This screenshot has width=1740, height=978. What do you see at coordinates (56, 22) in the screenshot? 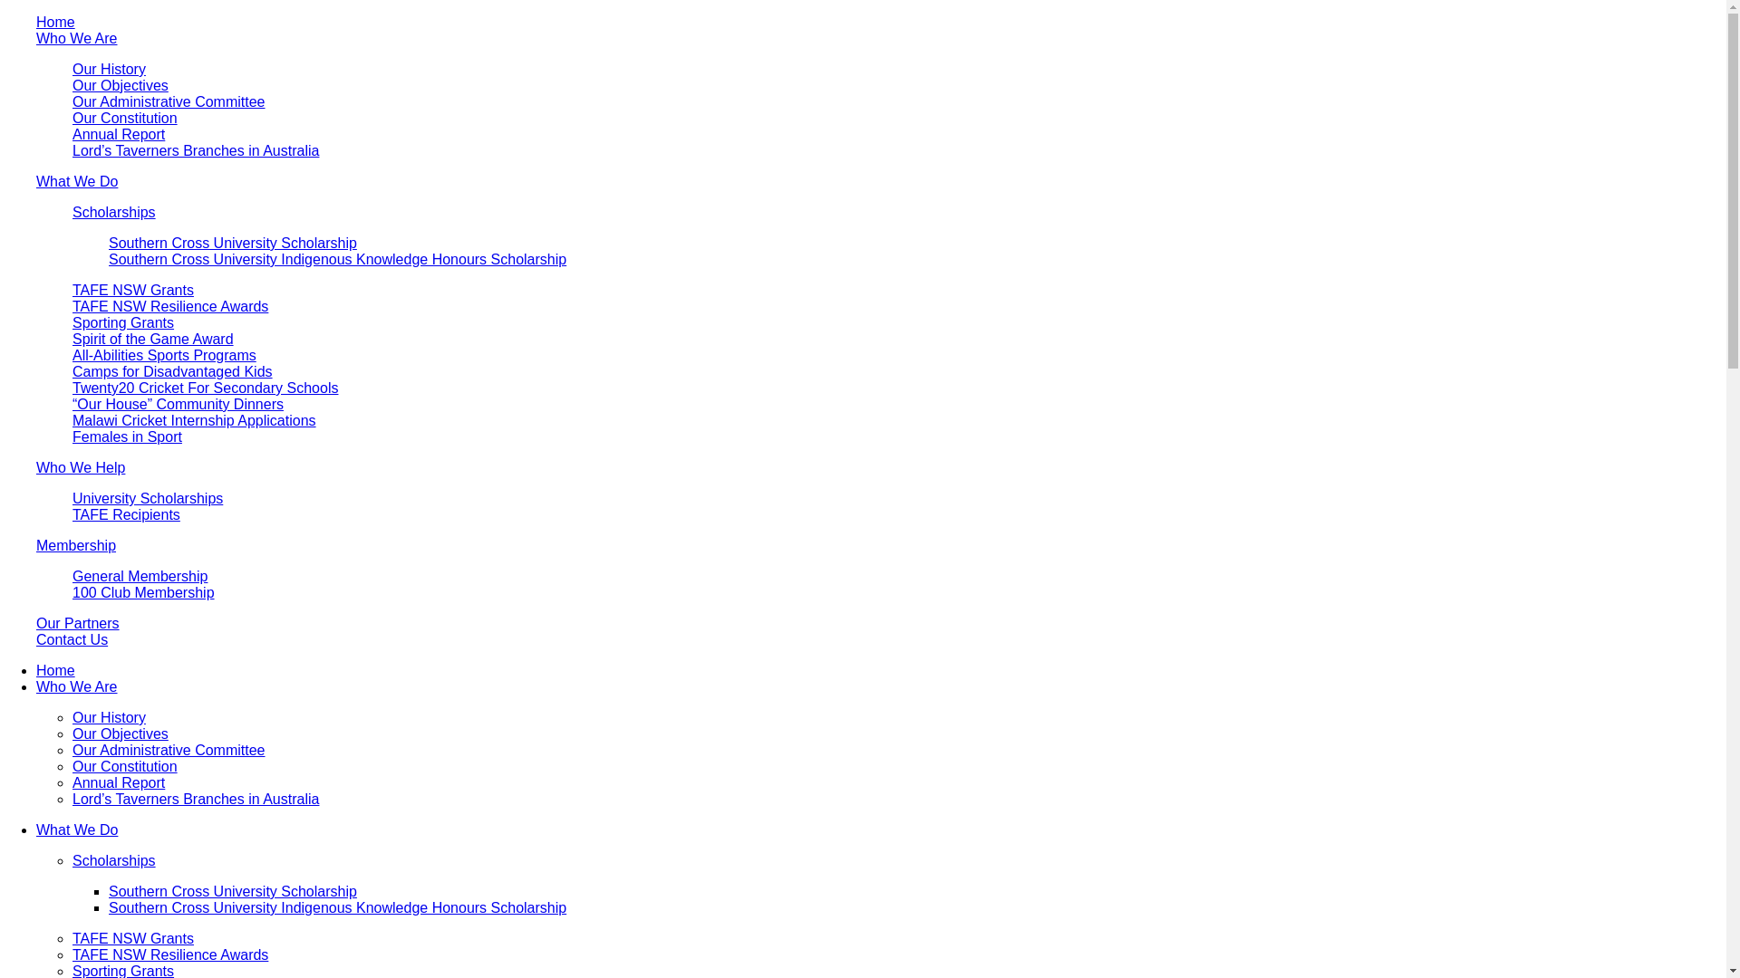
I see `Home` at bounding box center [56, 22].